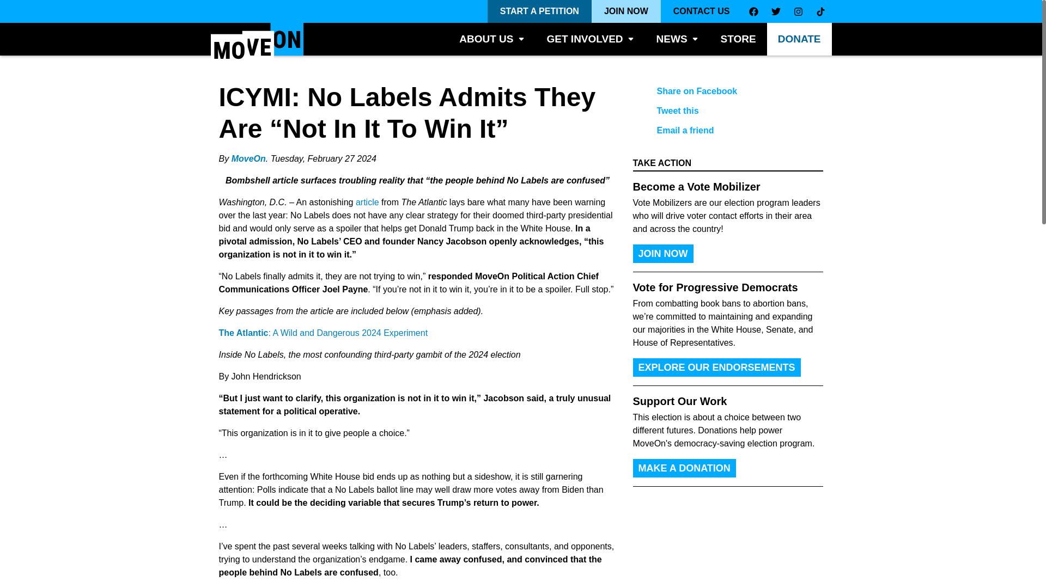  What do you see at coordinates (702, 11) in the screenshot?
I see `CONTACT US` at bounding box center [702, 11].